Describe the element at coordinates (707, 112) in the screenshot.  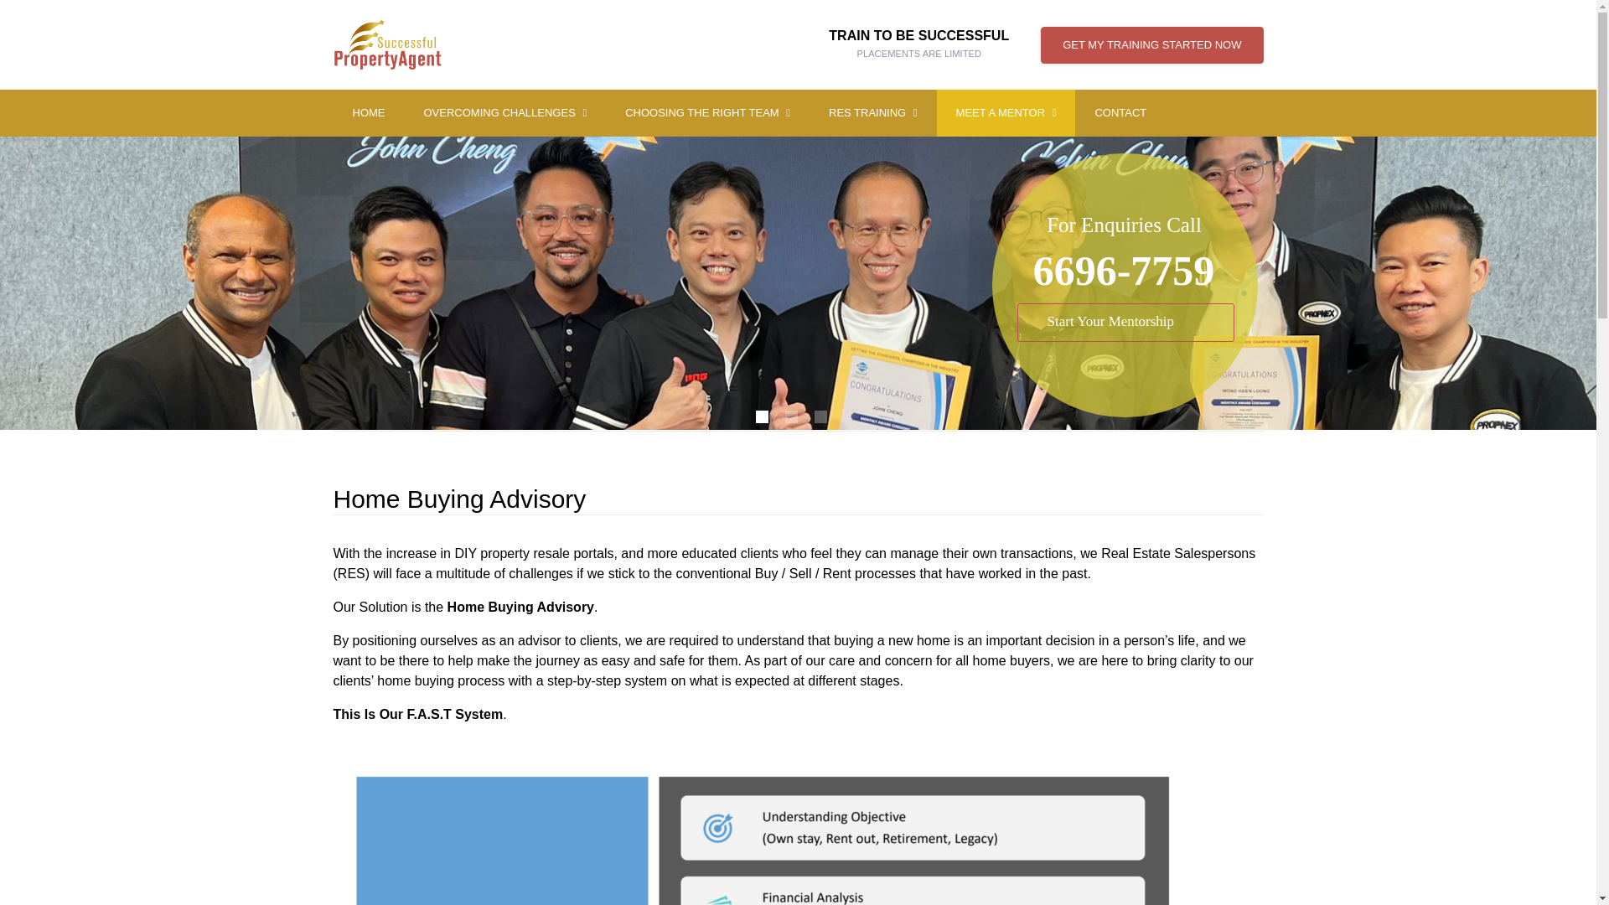
I see `CONTACT` at that location.